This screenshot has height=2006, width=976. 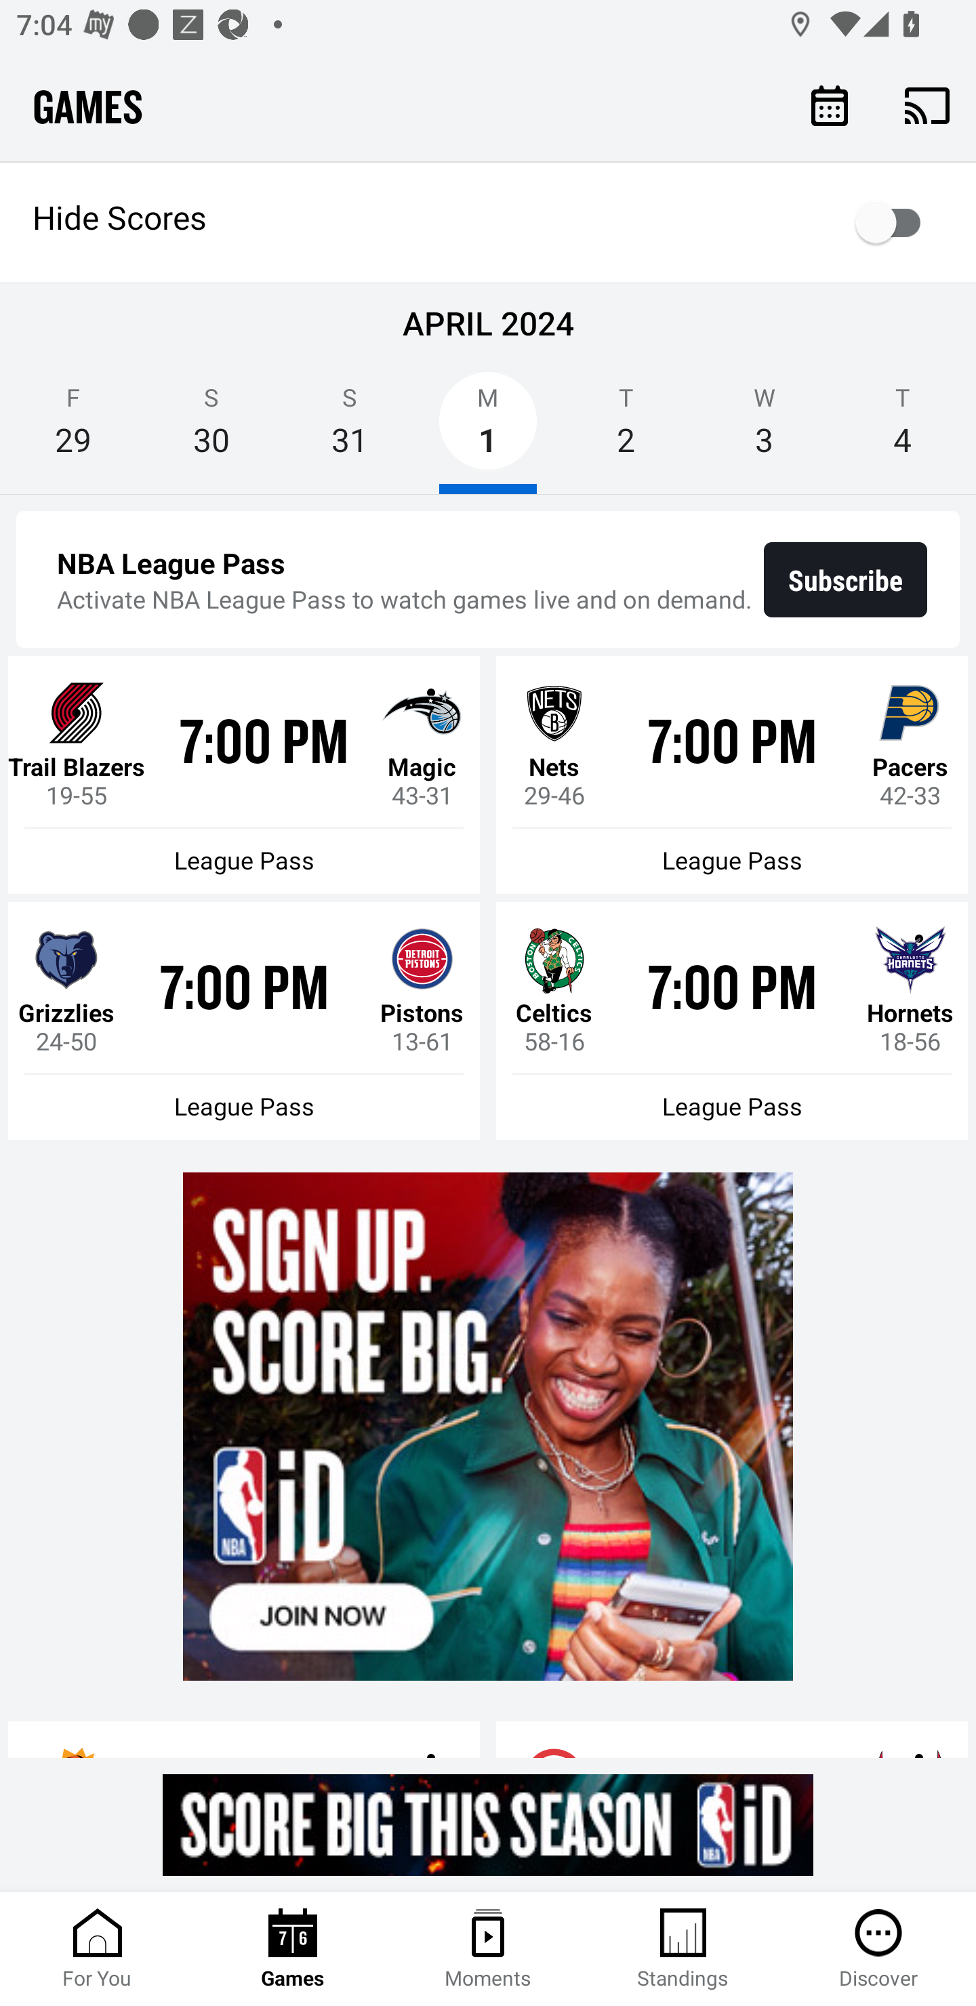 What do you see at coordinates (349, 428) in the screenshot?
I see `S 31` at bounding box center [349, 428].